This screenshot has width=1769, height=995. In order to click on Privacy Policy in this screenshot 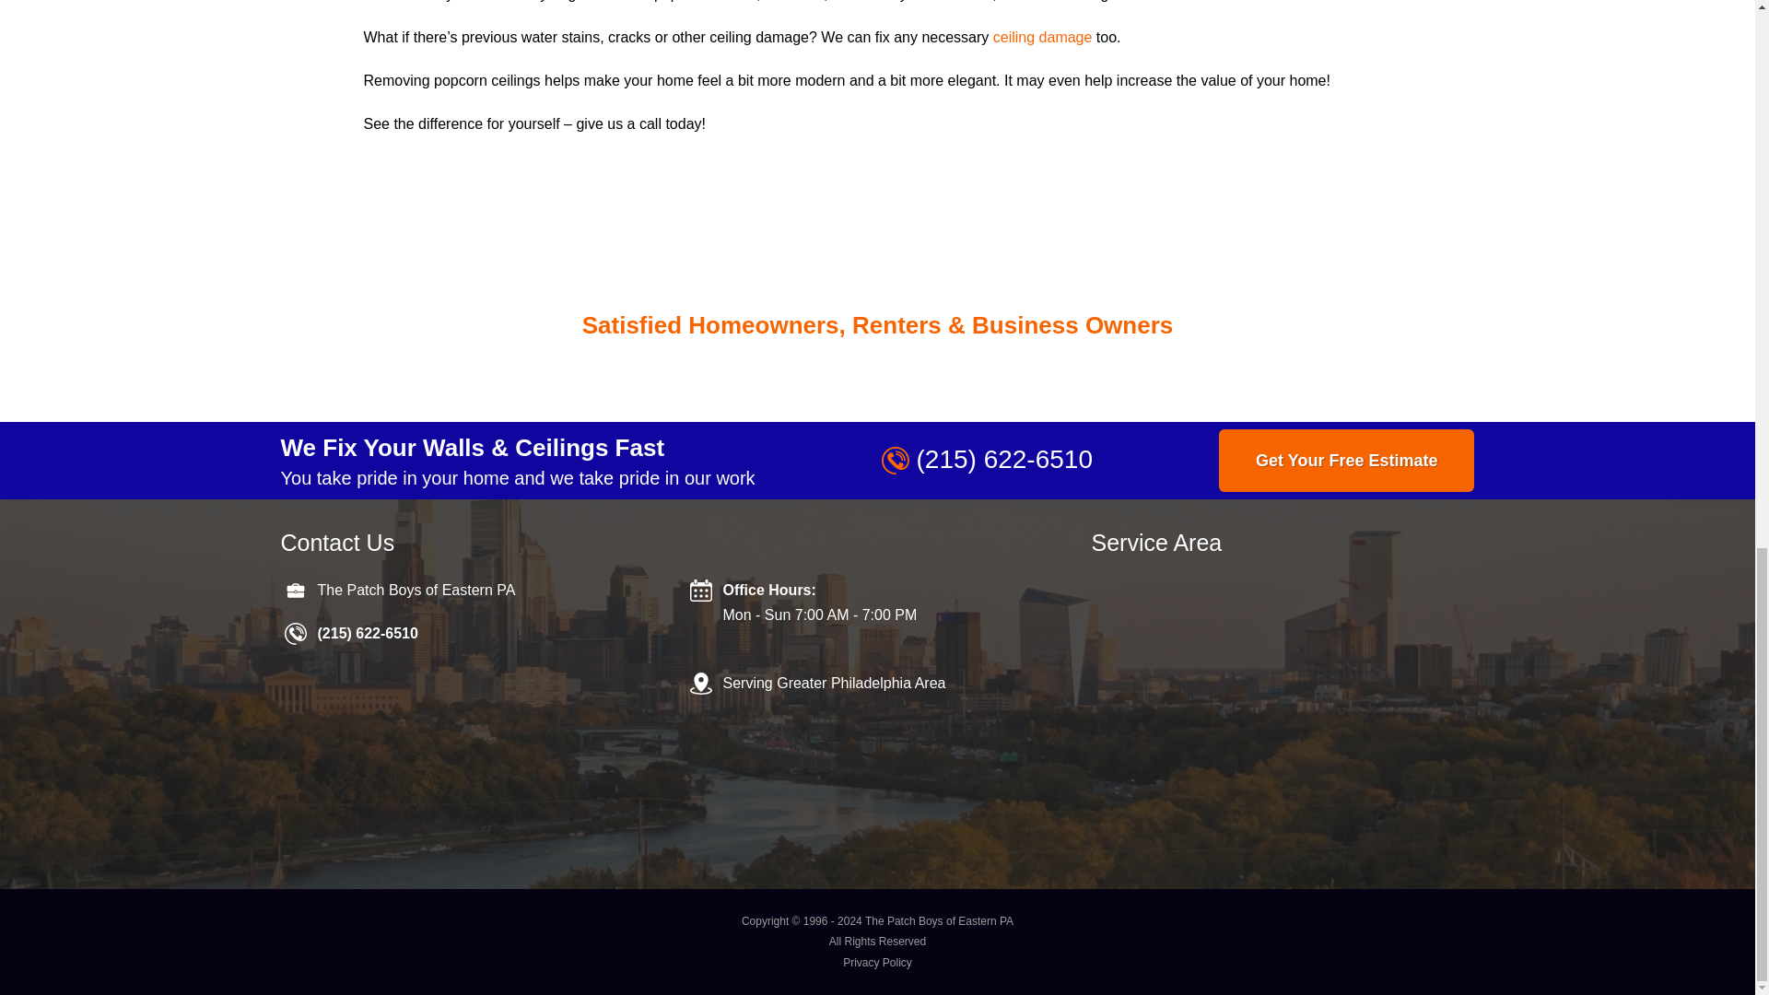, I will do `click(877, 962)`.